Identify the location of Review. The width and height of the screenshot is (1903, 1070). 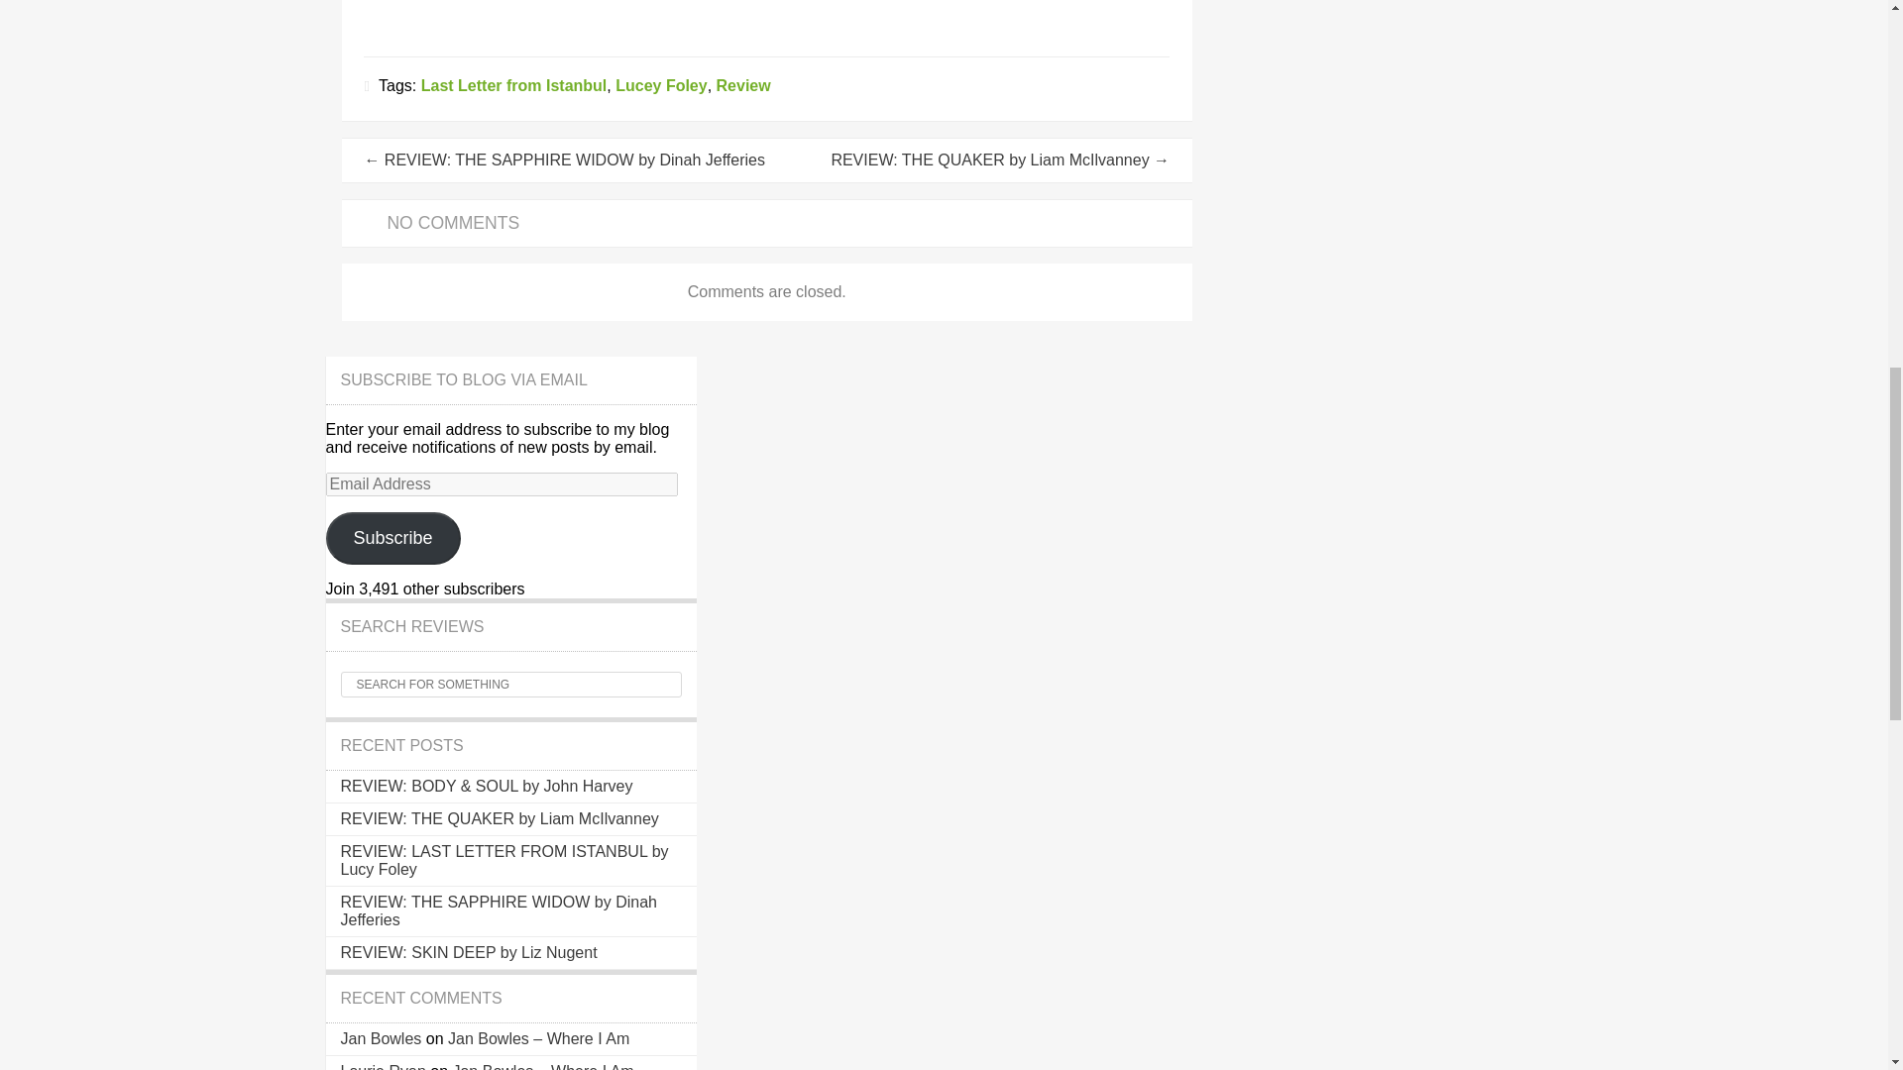
(743, 85).